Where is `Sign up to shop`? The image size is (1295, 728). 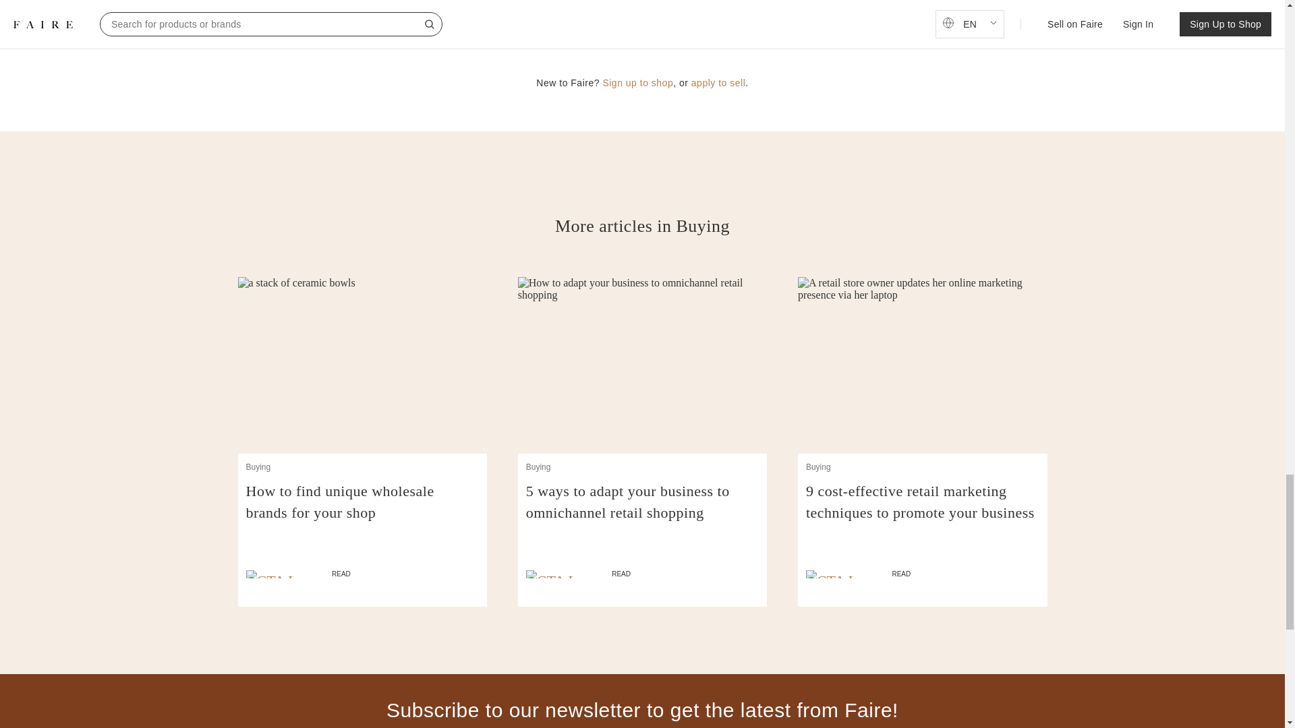 Sign up to shop is located at coordinates (637, 82).